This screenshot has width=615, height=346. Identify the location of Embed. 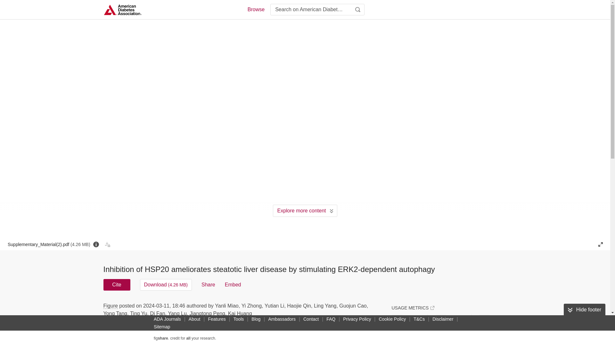
(233, 284).